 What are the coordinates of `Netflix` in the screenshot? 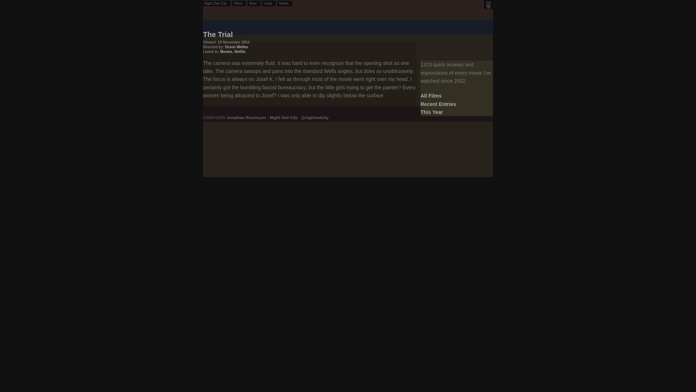 It's located at (240, 52).